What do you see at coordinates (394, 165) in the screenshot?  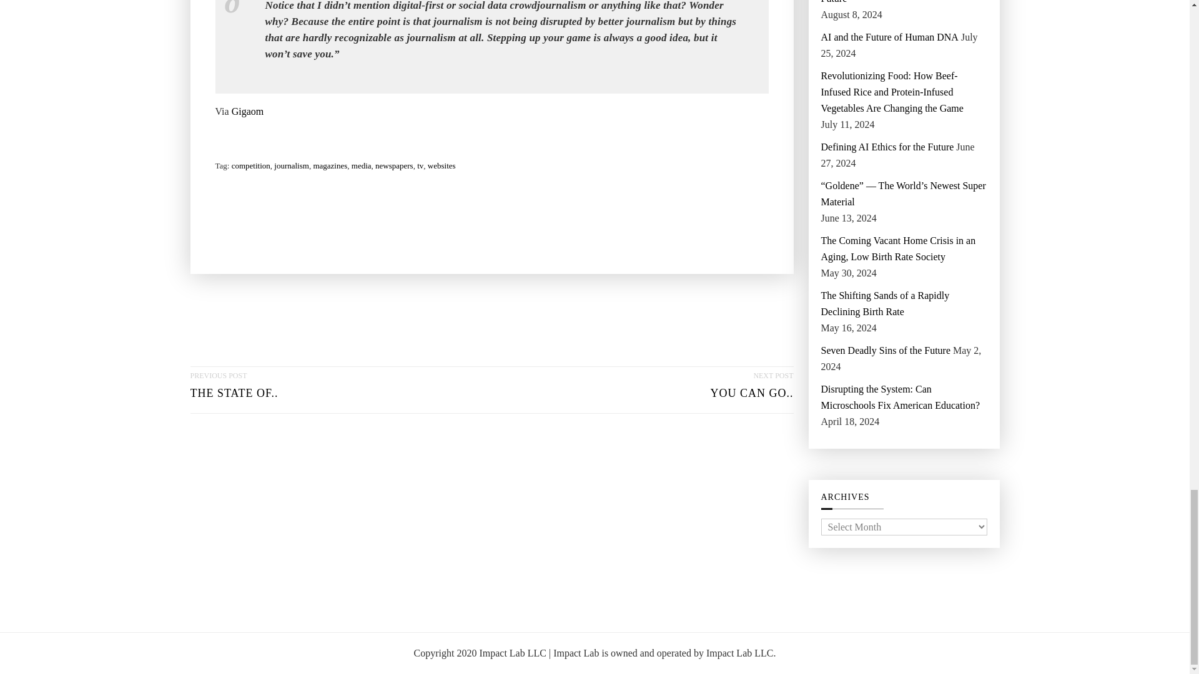 I see `Gigaom` at bounding box center [394, 165].